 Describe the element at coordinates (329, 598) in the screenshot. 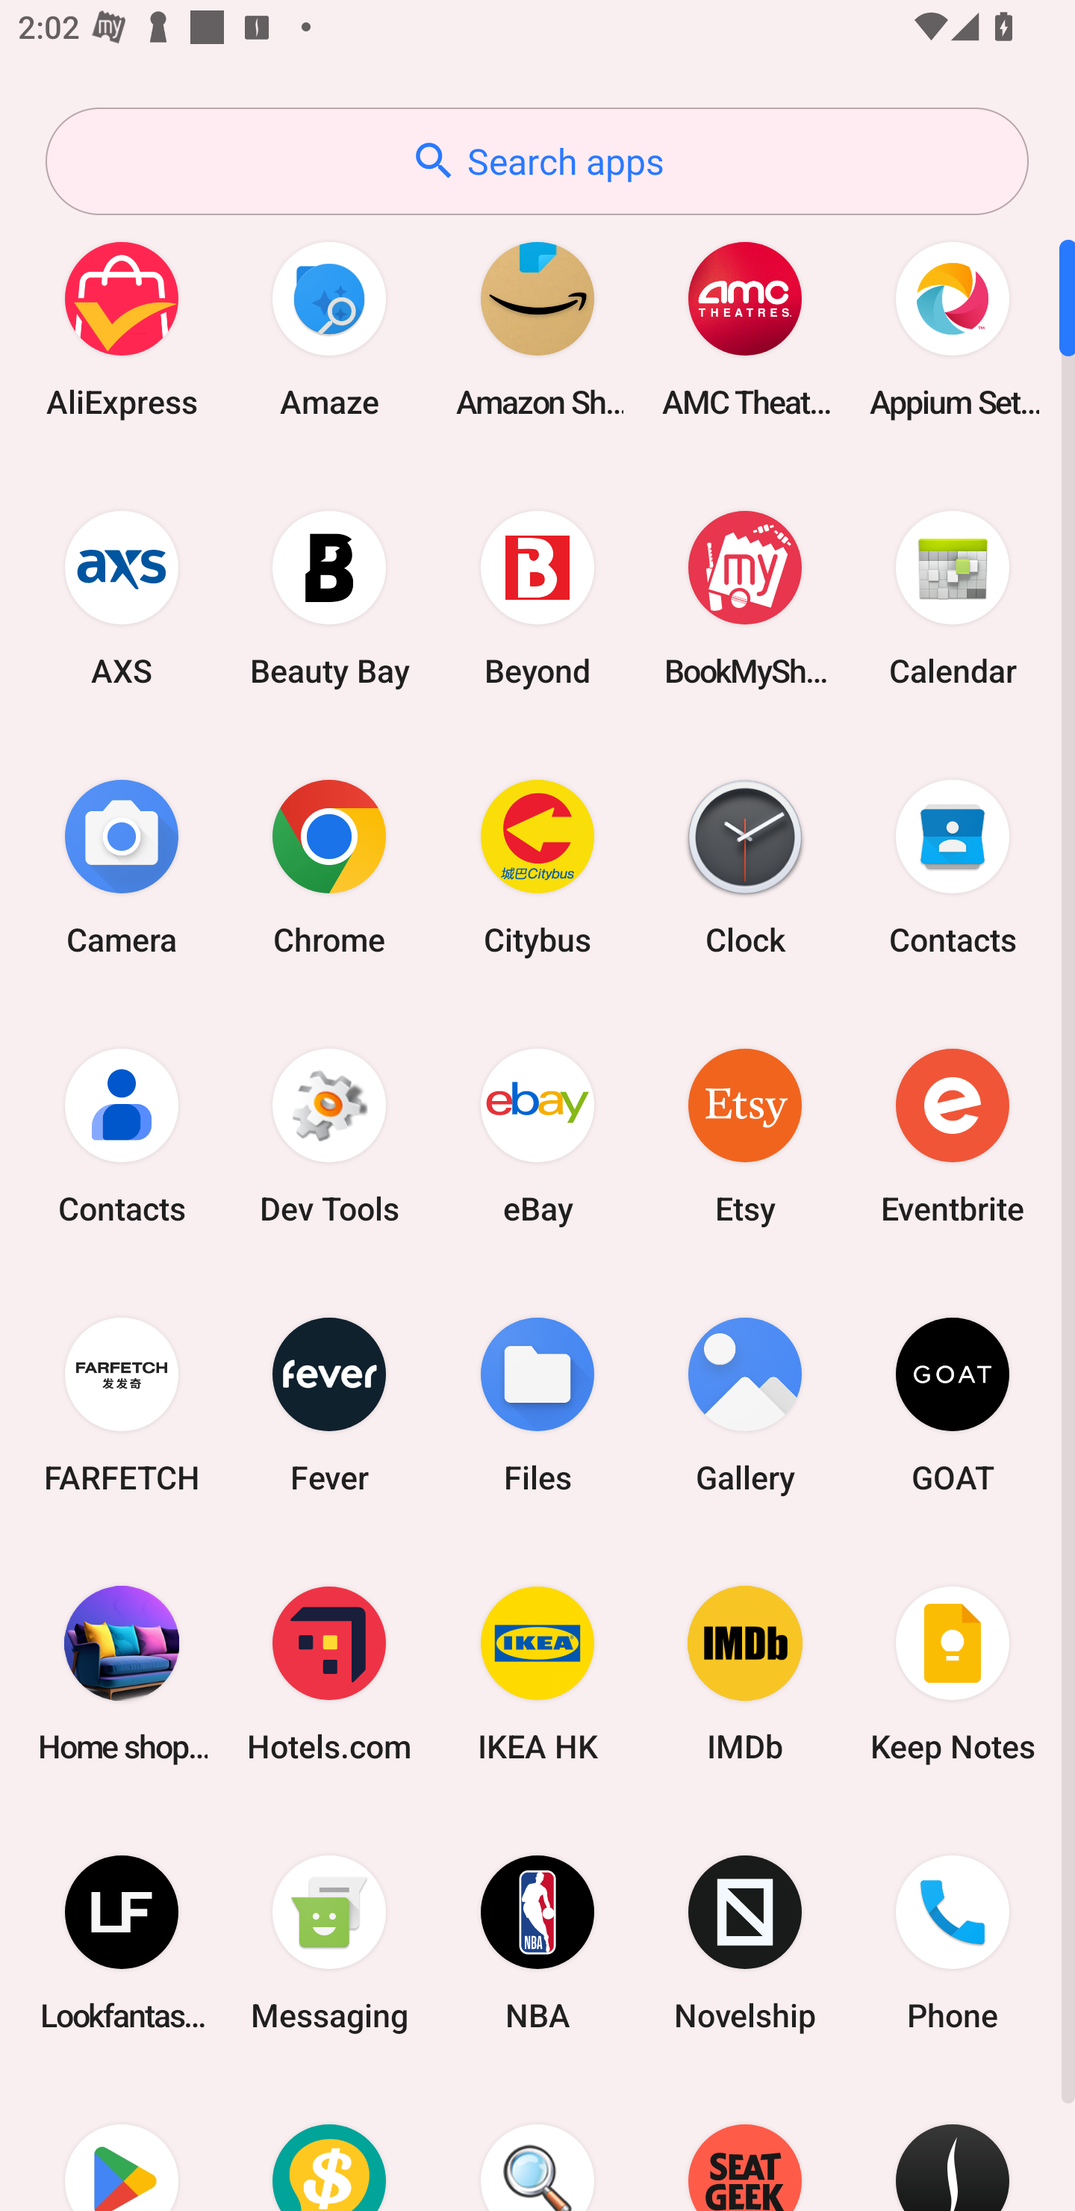

I see `Beauty Bay` at that location.